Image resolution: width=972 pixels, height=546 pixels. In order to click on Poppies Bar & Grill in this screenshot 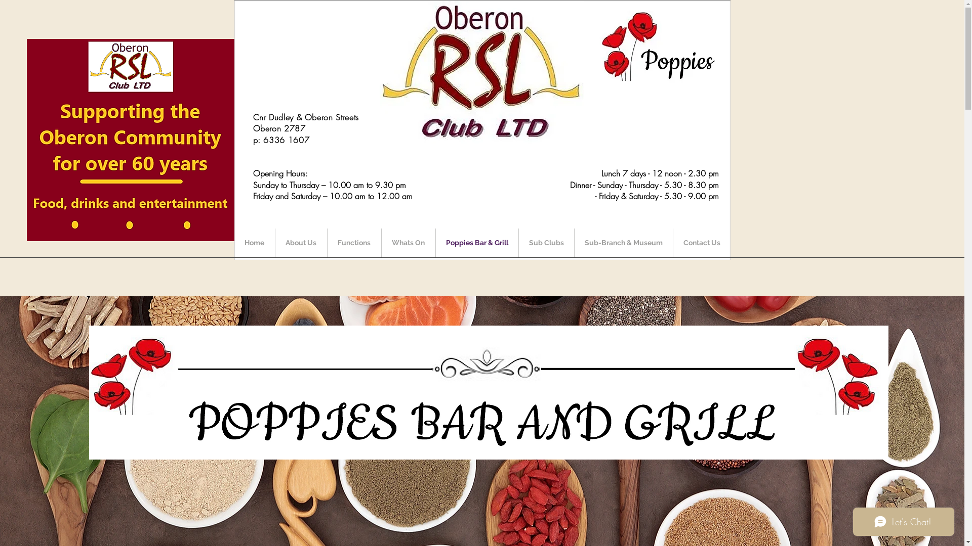, I will do `click(477, 243)`.